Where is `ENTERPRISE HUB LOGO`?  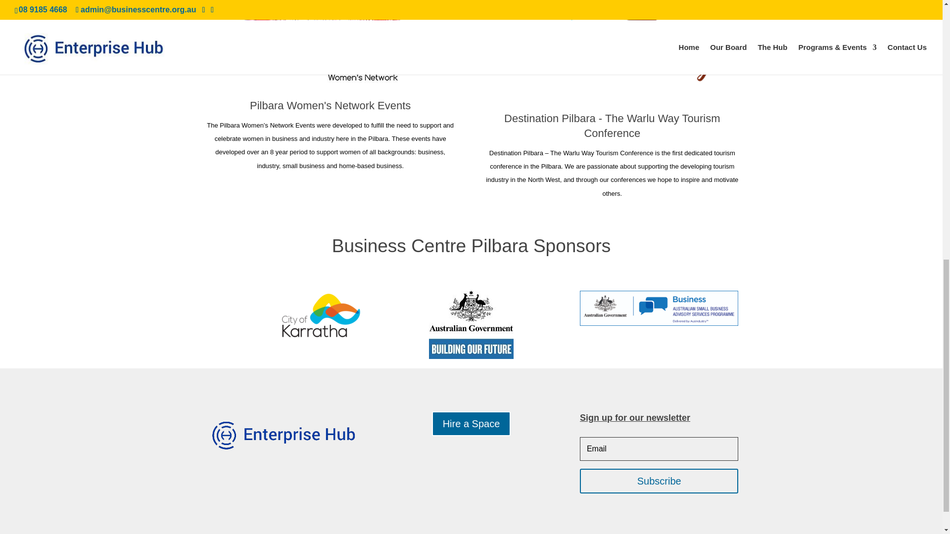 ENTERPRISE HUB LOGO is located at coordinates (283, 434).